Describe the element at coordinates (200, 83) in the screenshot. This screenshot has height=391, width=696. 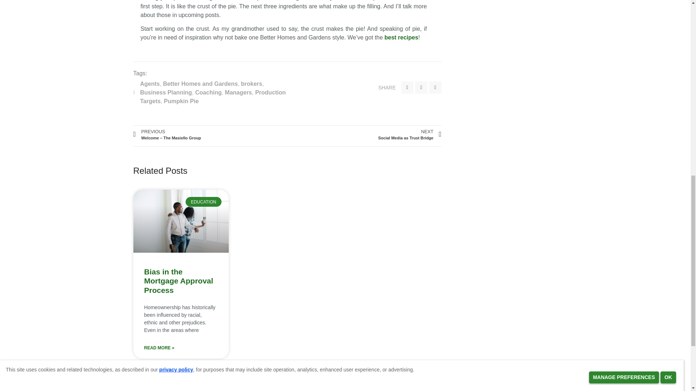
I see `Better Homes and Gardens` at that location.